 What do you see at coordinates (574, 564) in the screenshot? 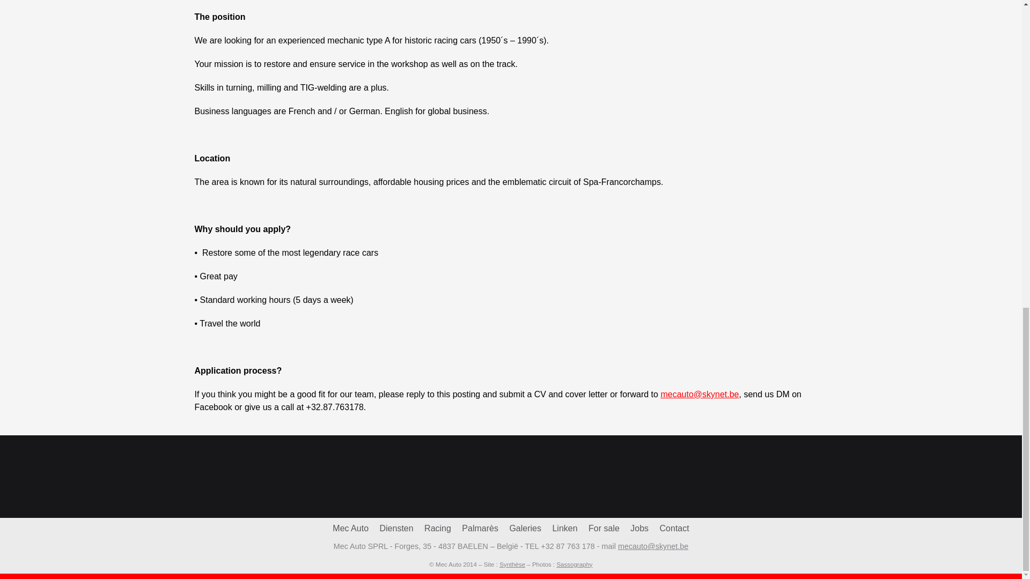
I see `Sassography` at bounding box center [574, 564].